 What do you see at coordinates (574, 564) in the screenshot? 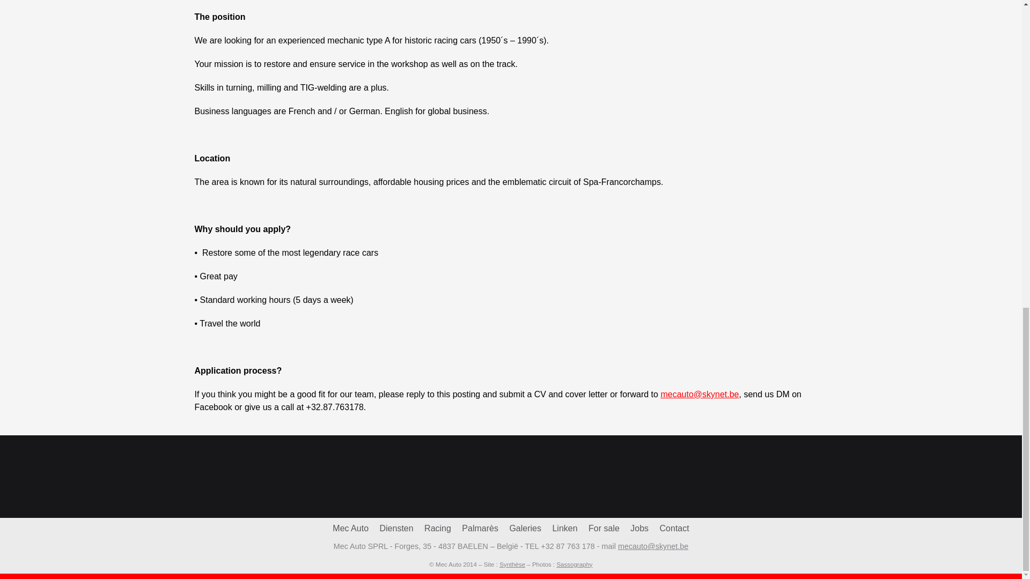
I see `Sassography` at bounding box center [574, 564].